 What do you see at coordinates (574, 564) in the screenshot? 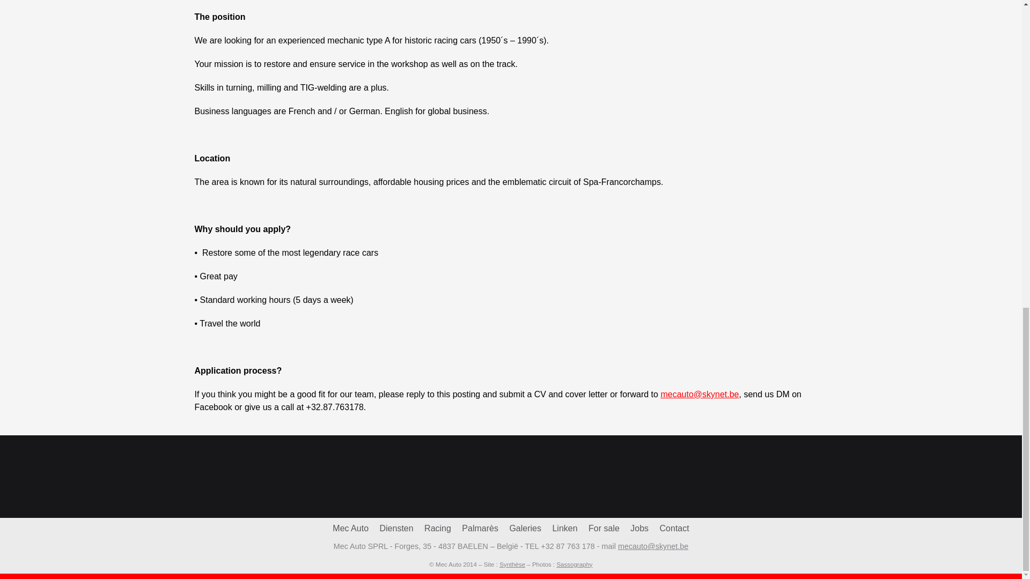
I see `Sassography` at bounding box center [574, 564].